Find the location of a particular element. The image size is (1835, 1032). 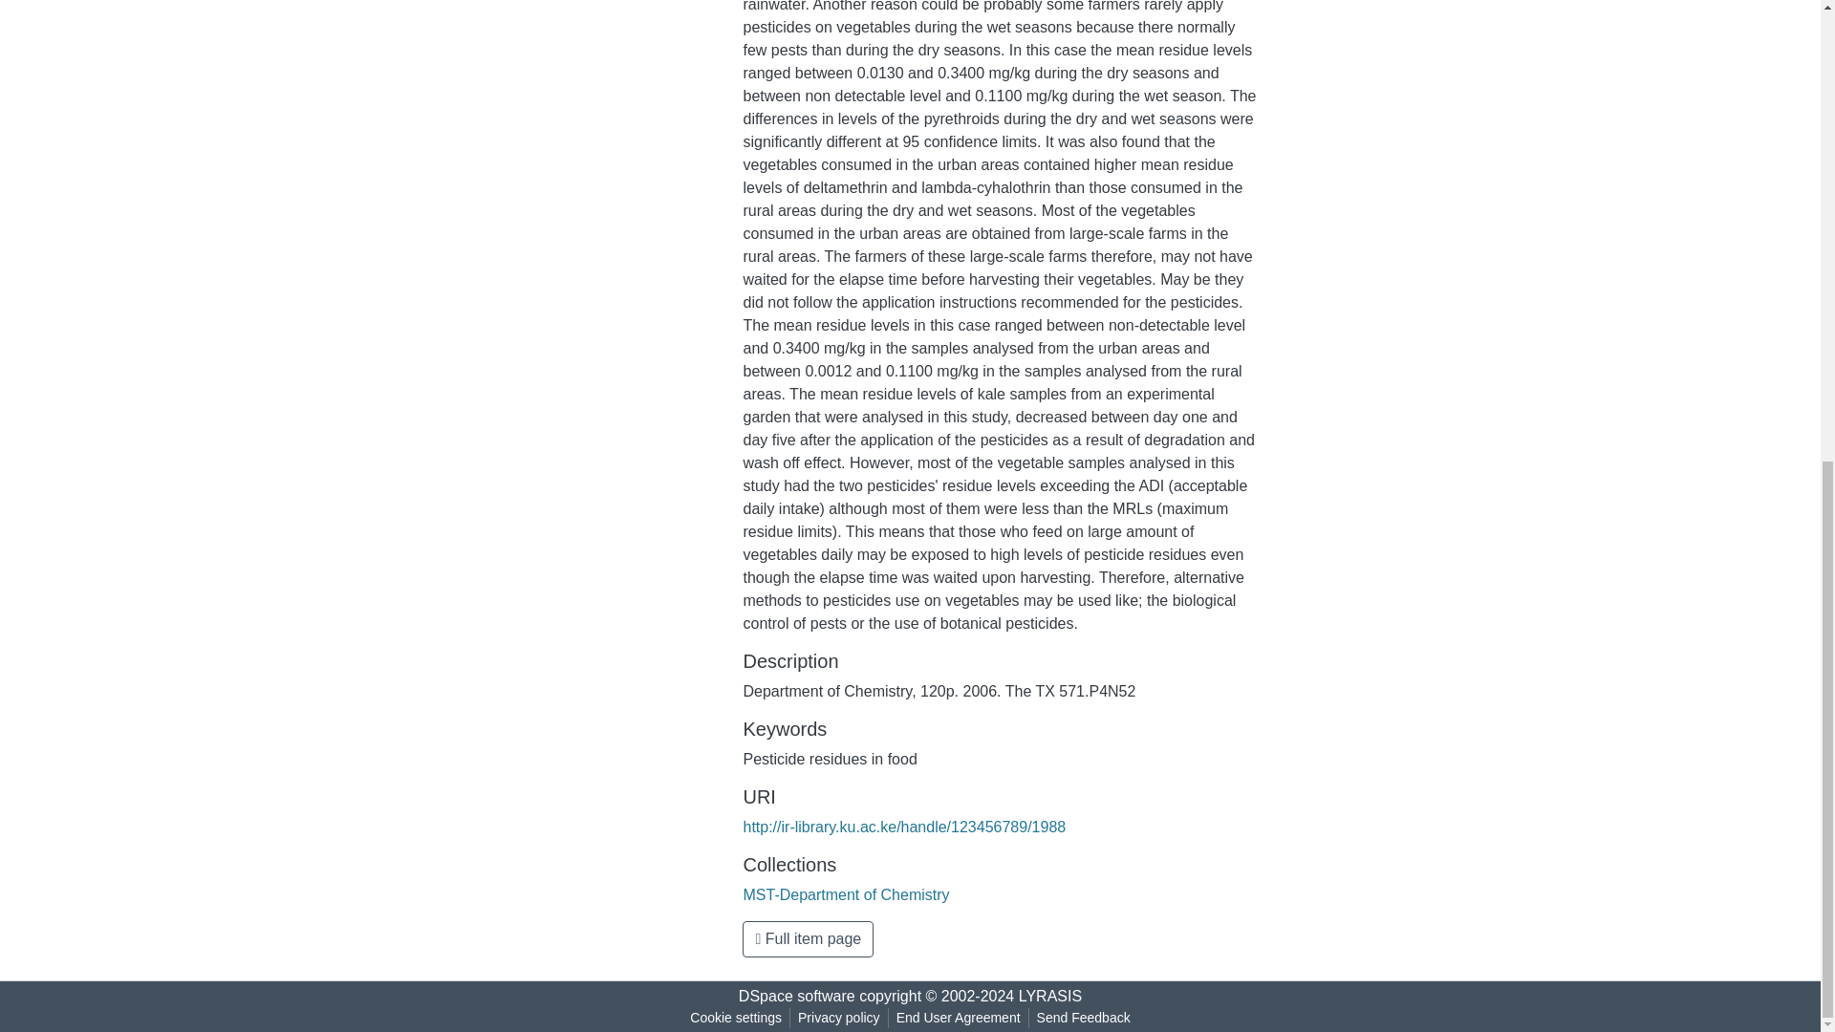

Cookie settings is located at coordinates (736, 1018).